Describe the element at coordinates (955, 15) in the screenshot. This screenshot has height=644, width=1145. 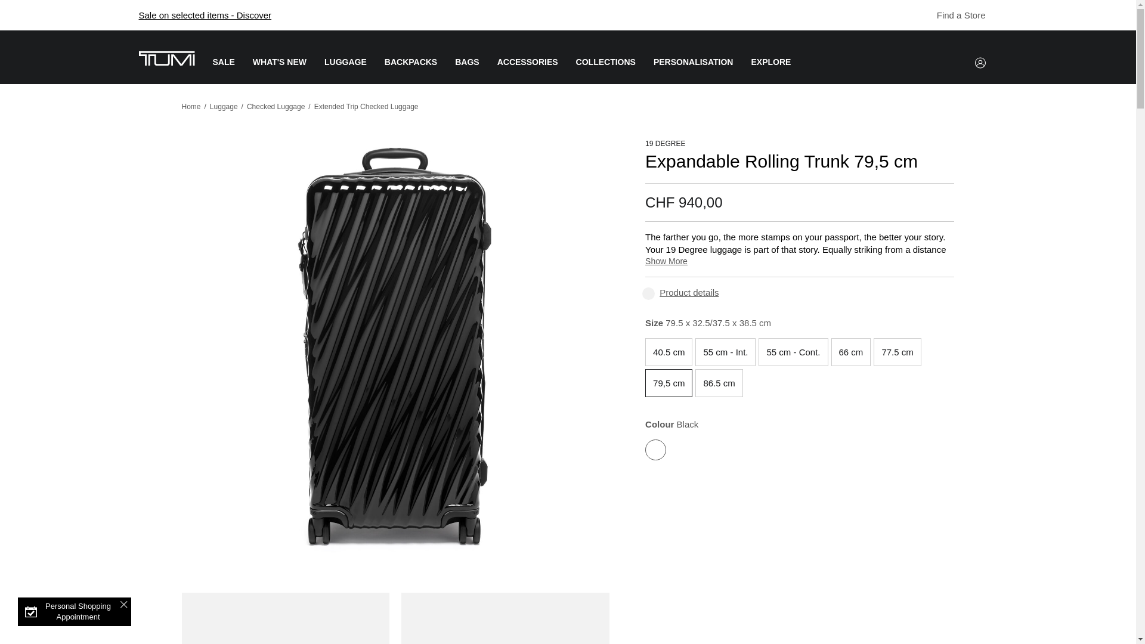
I see `Find a Store` at that location.